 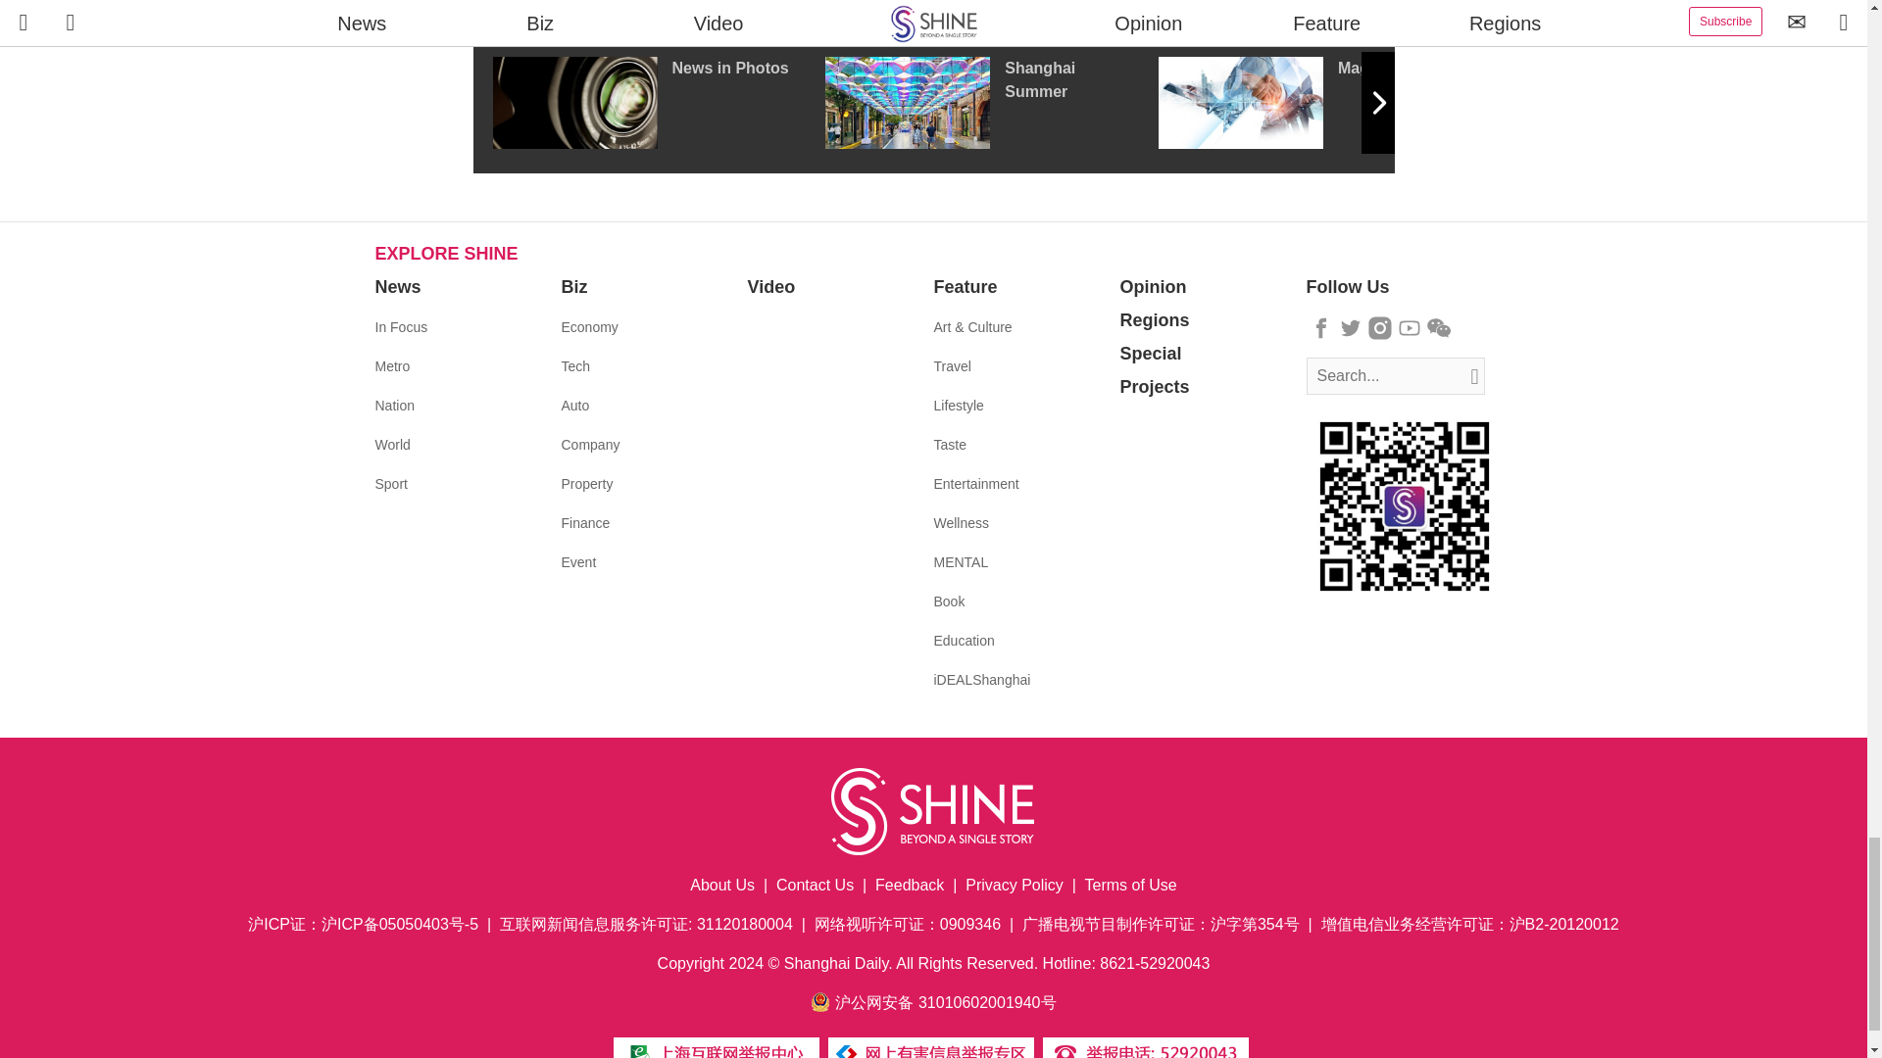 I want to click on MagHub, so click(x=1324, y=103).